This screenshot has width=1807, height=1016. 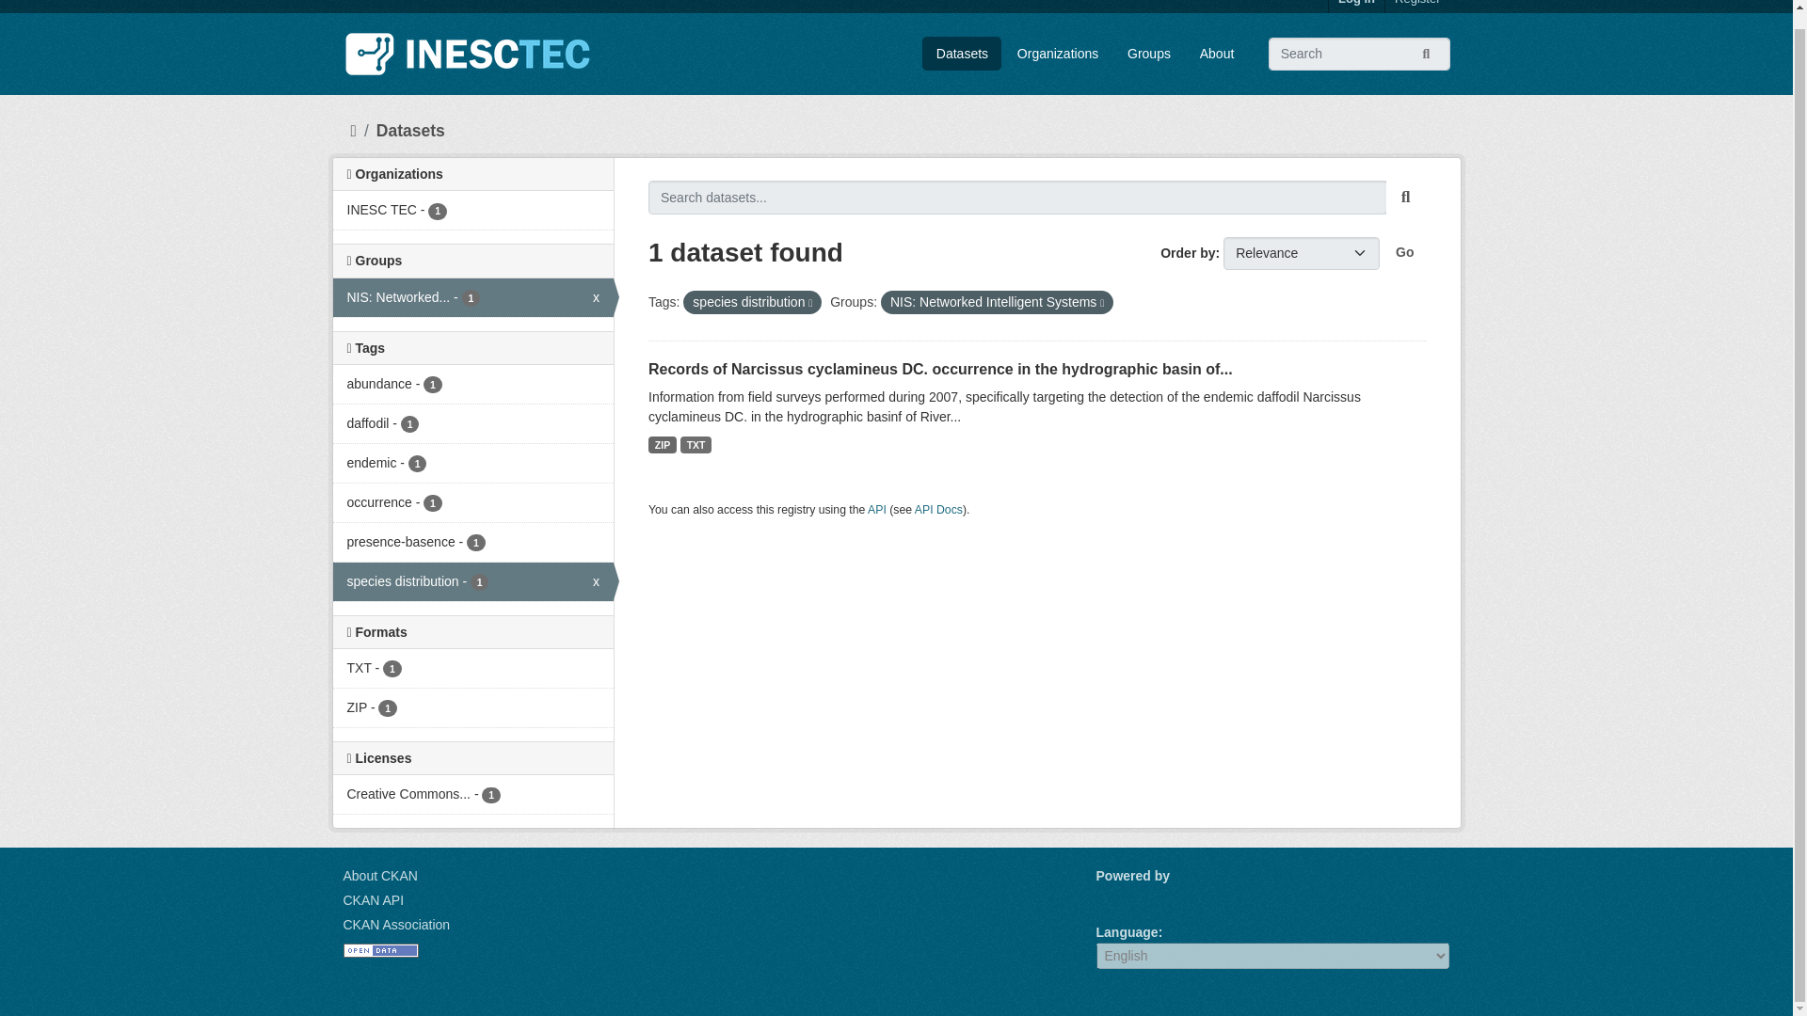 What do you see at coordinates (1406, 198) in the screenshot?
I see `search` at bounding box center [1406, 198].